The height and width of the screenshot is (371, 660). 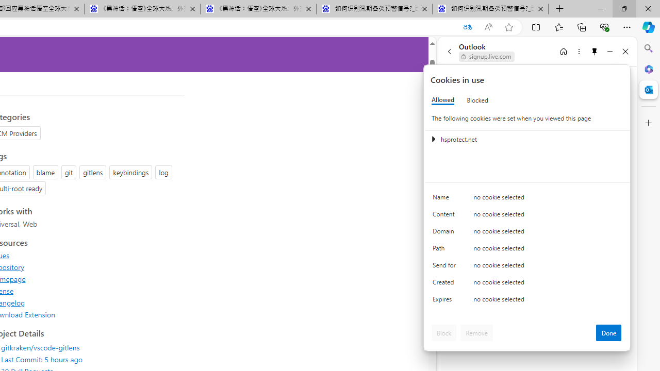 I want to click on Content, so click(x=445, y=216).